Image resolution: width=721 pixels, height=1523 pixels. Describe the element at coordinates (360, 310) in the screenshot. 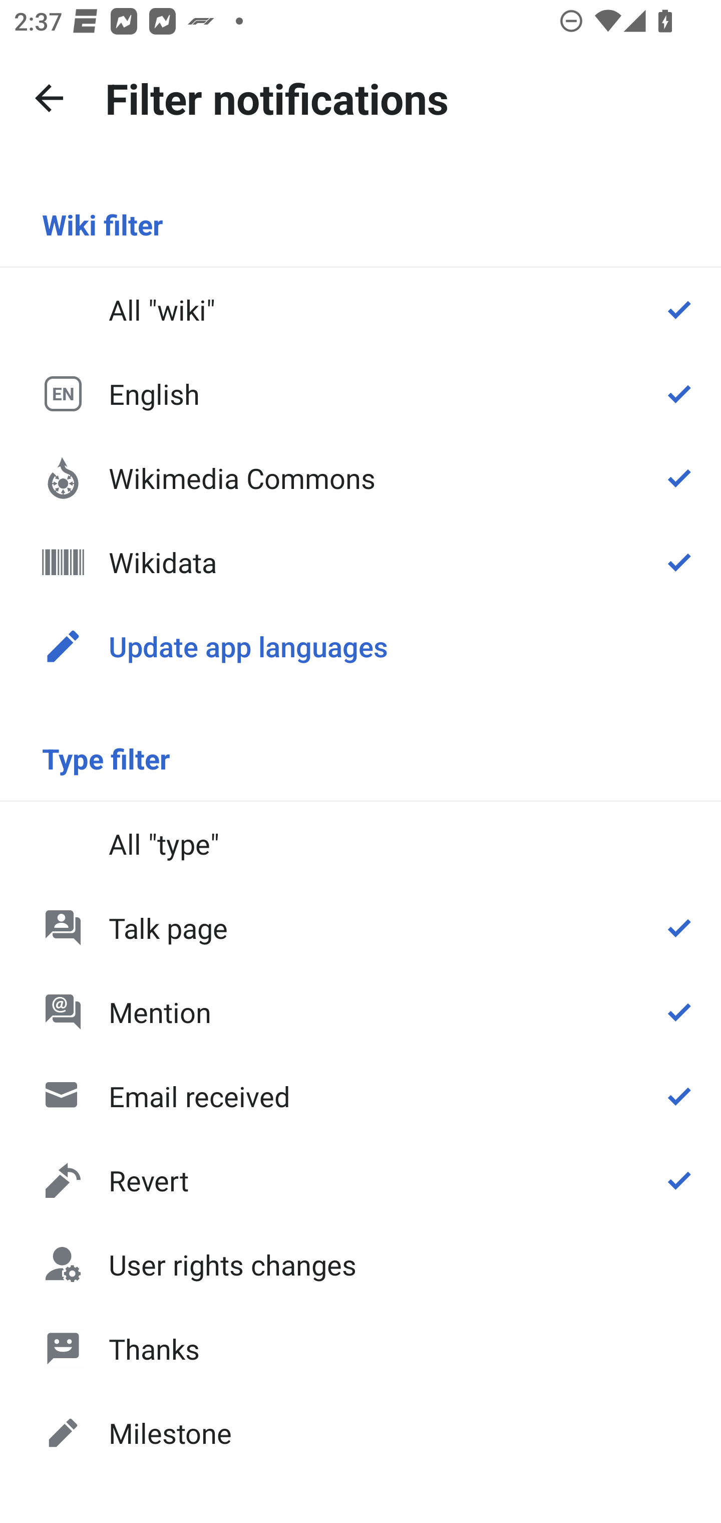

I see `All "wiki"` at that location.